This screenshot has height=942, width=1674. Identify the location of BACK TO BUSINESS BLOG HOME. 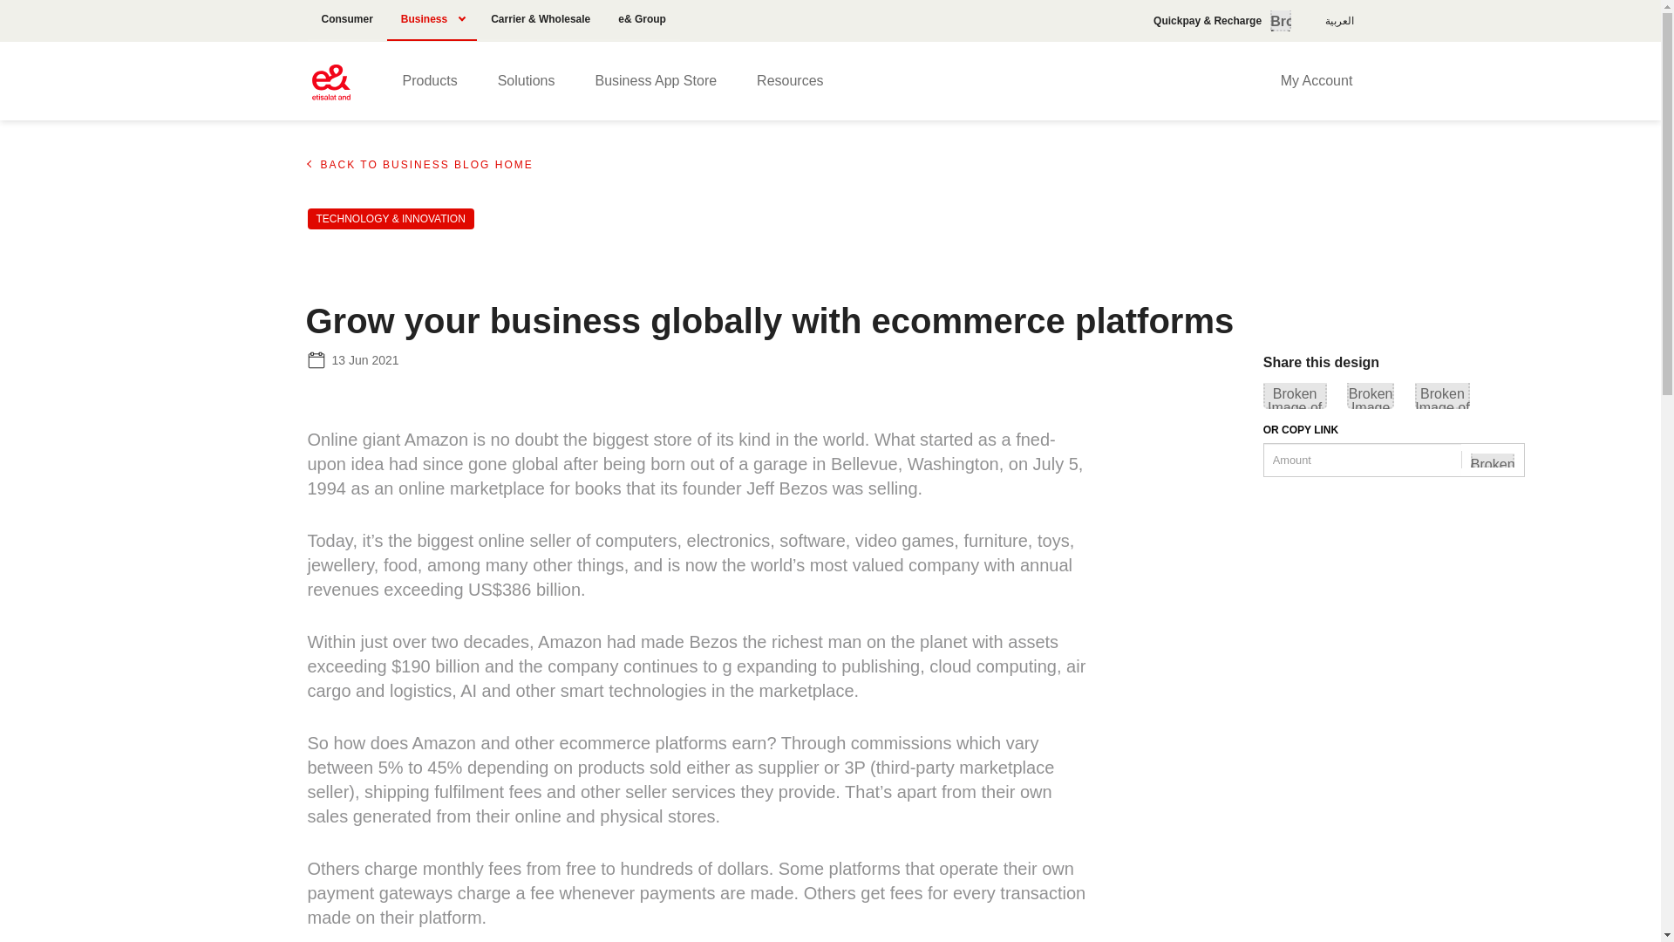
(840, 164).